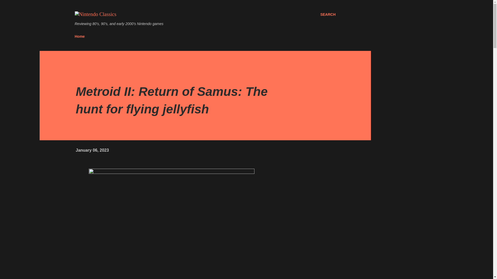  Describe the element at coordinates (92, 150) in the screenshot. I see `permanent link` at that location.